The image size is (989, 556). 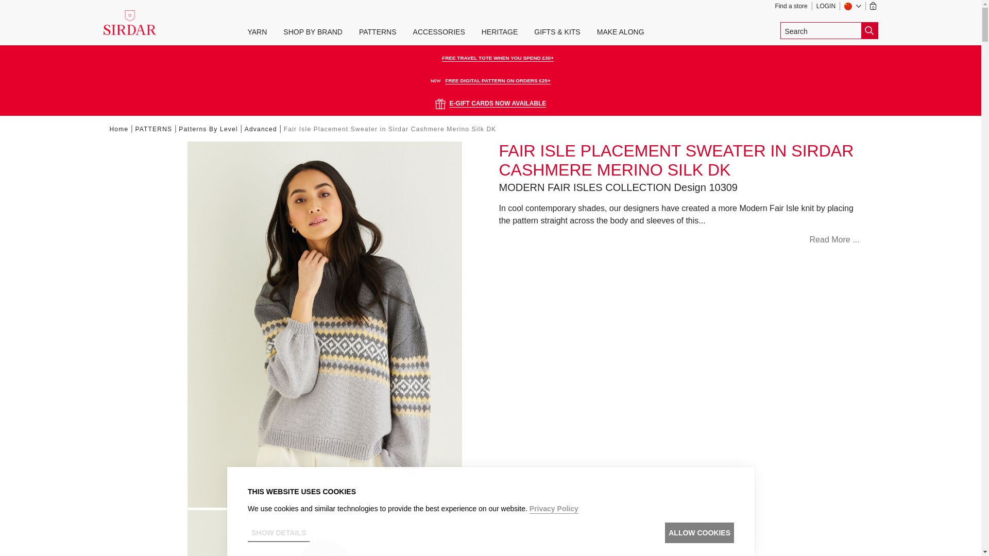 I want to click on ALLOW COOKIES, so click(x=699, y=533).